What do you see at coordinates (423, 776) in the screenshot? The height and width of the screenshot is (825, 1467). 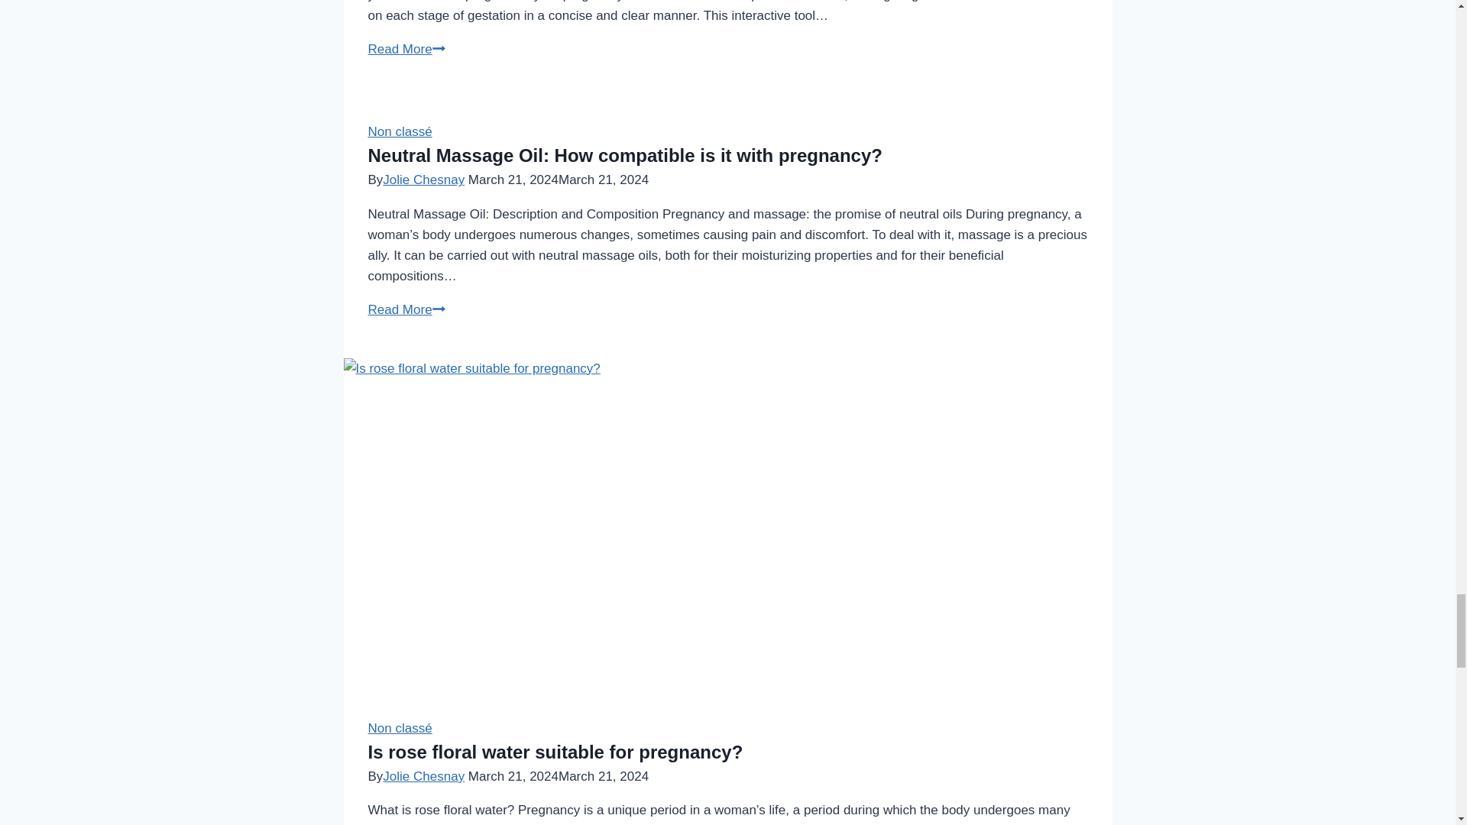 I see `Jolie Chesnay` at bounding box center [423, 776].